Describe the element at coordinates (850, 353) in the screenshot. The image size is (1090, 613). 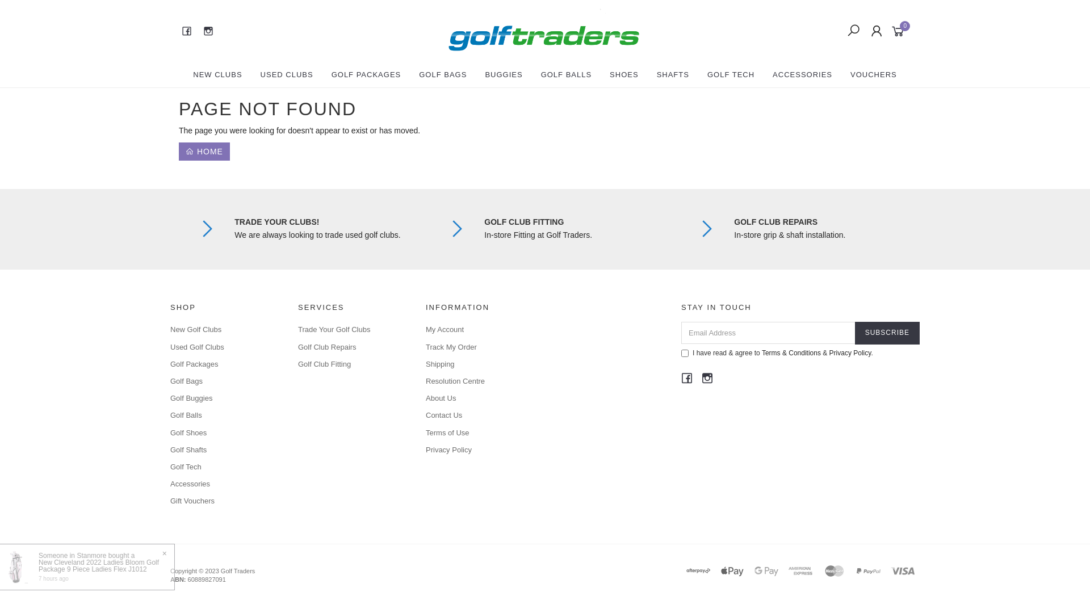
I see `Privacy Policy` at that location.